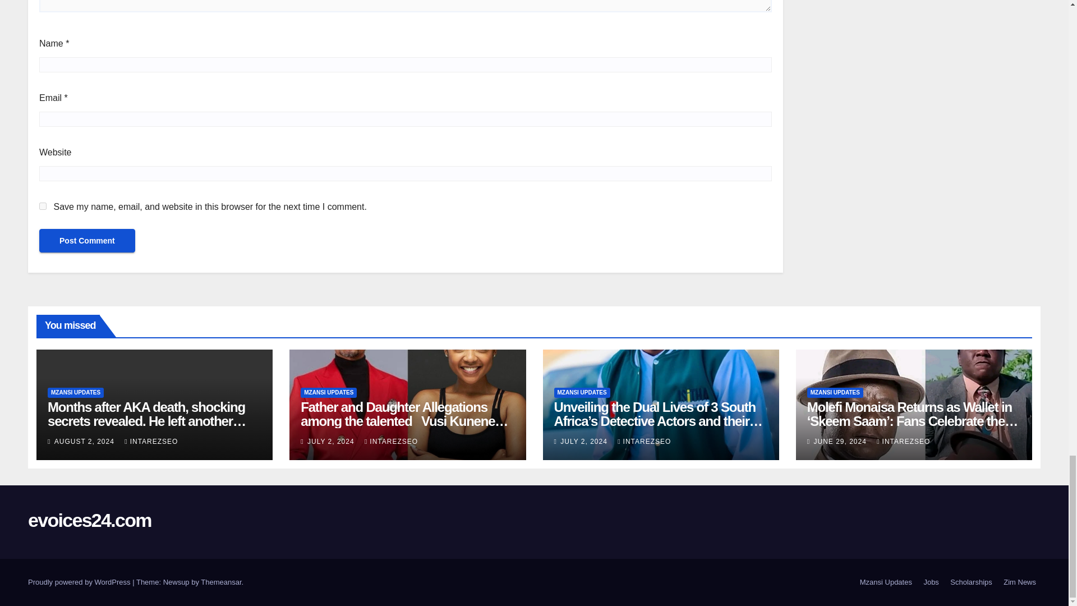 This screenshot has width=1077, height=606. I want to click on Post Comment, so click(87, 241).